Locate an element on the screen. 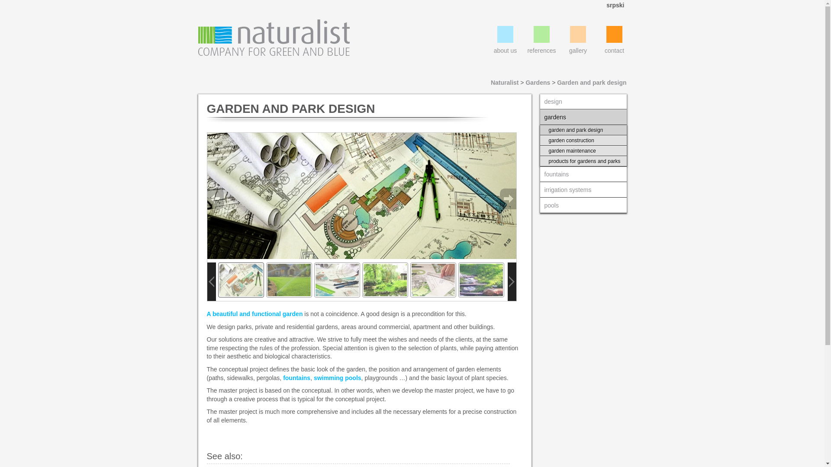  garden maintenance is located at coordinates (583, 151).